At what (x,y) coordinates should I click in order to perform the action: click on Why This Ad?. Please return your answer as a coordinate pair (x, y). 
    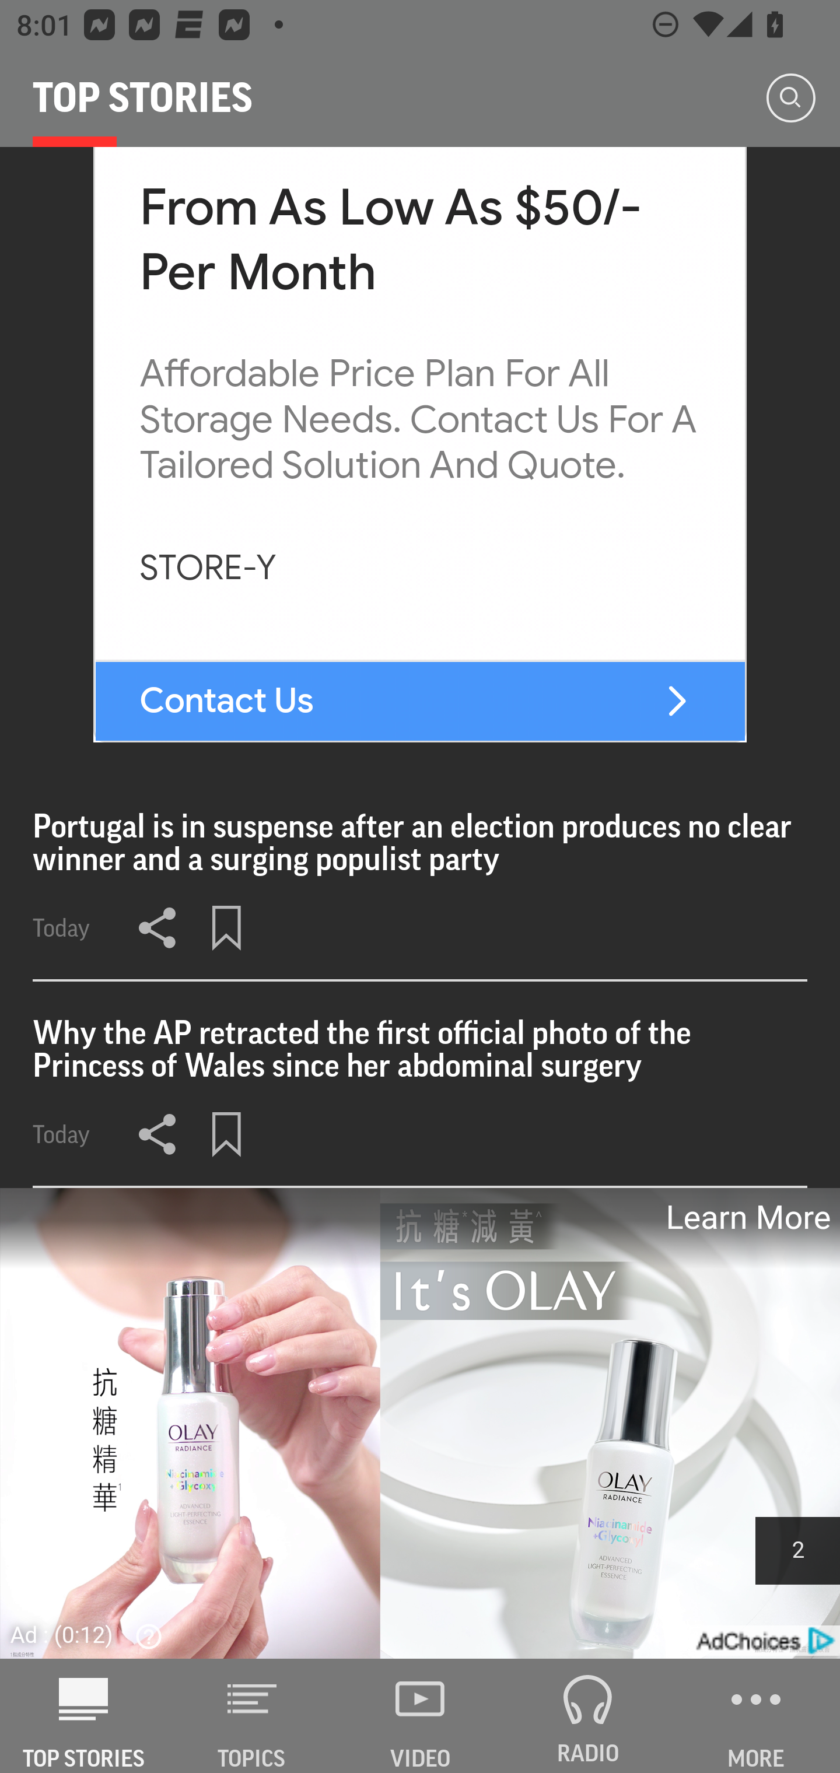
    Looking at the image, I should click on (143, 1635).